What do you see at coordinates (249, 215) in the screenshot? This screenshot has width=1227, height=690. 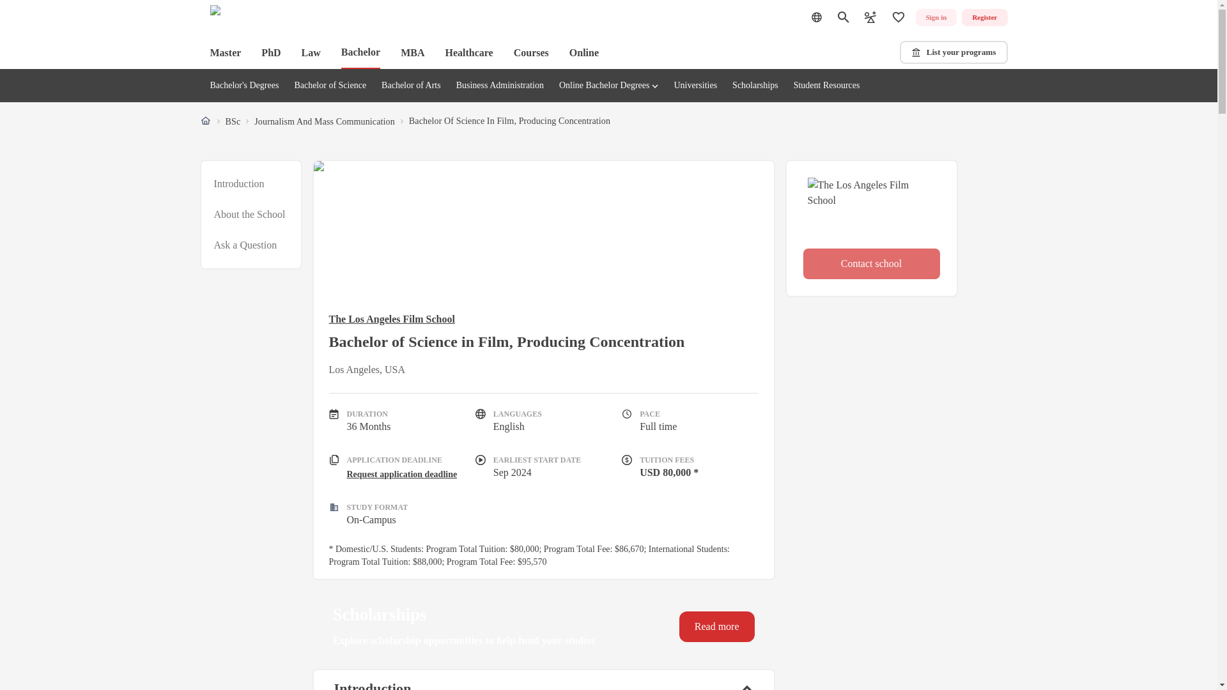 I see `About the School` at bounding box center [249, 215].